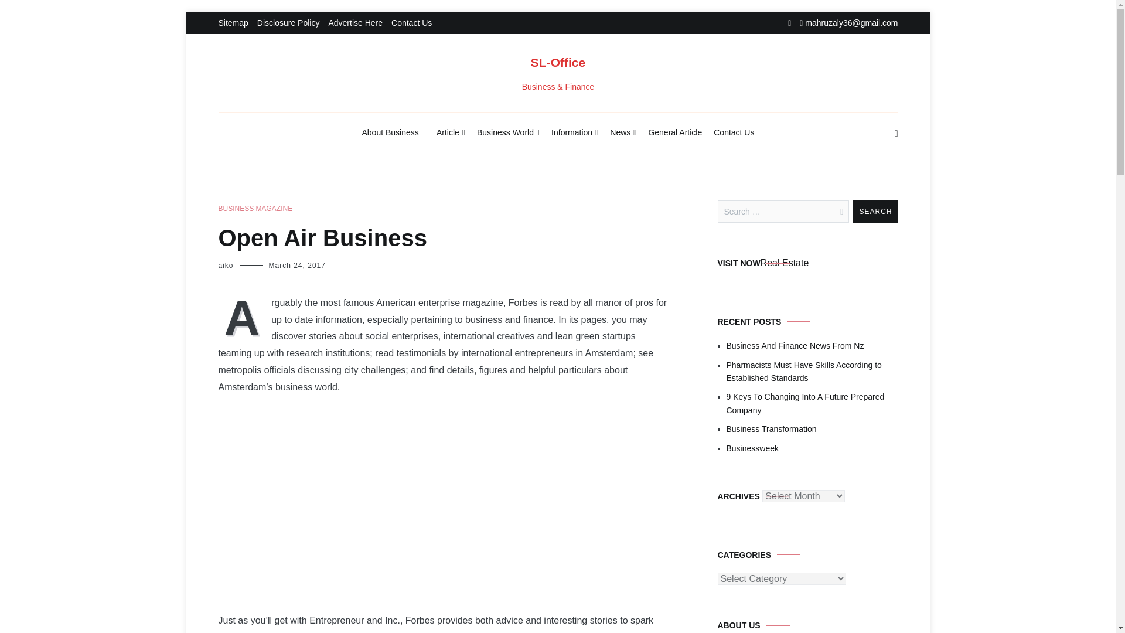  I want to click on Contact Us, so click(734, 132).